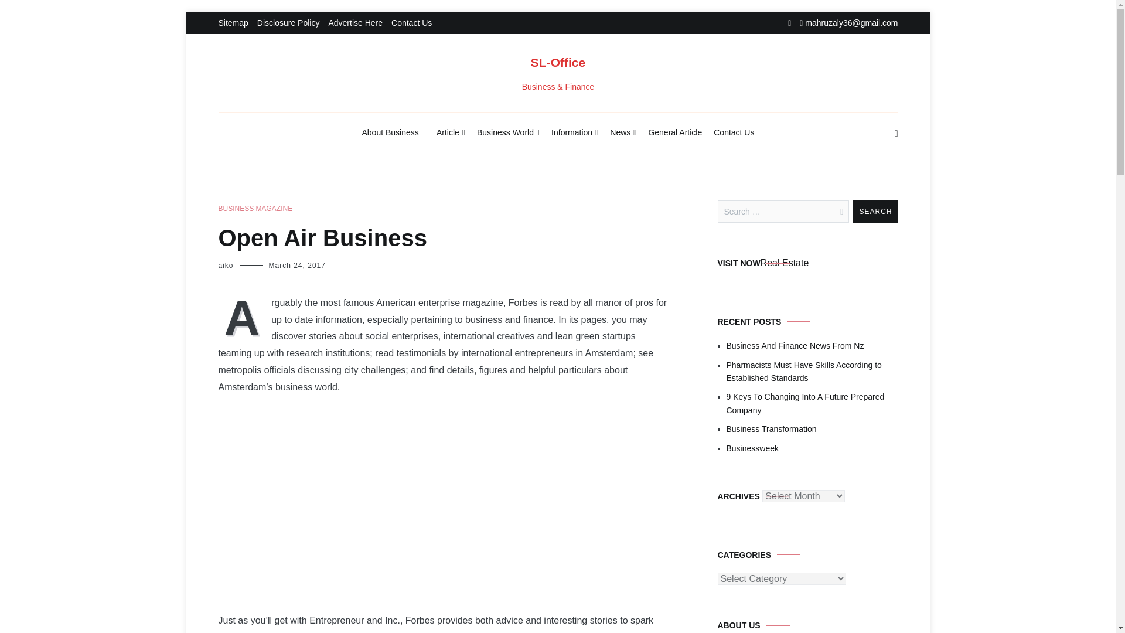  I want to click on Contact Us, so click(734, 132).